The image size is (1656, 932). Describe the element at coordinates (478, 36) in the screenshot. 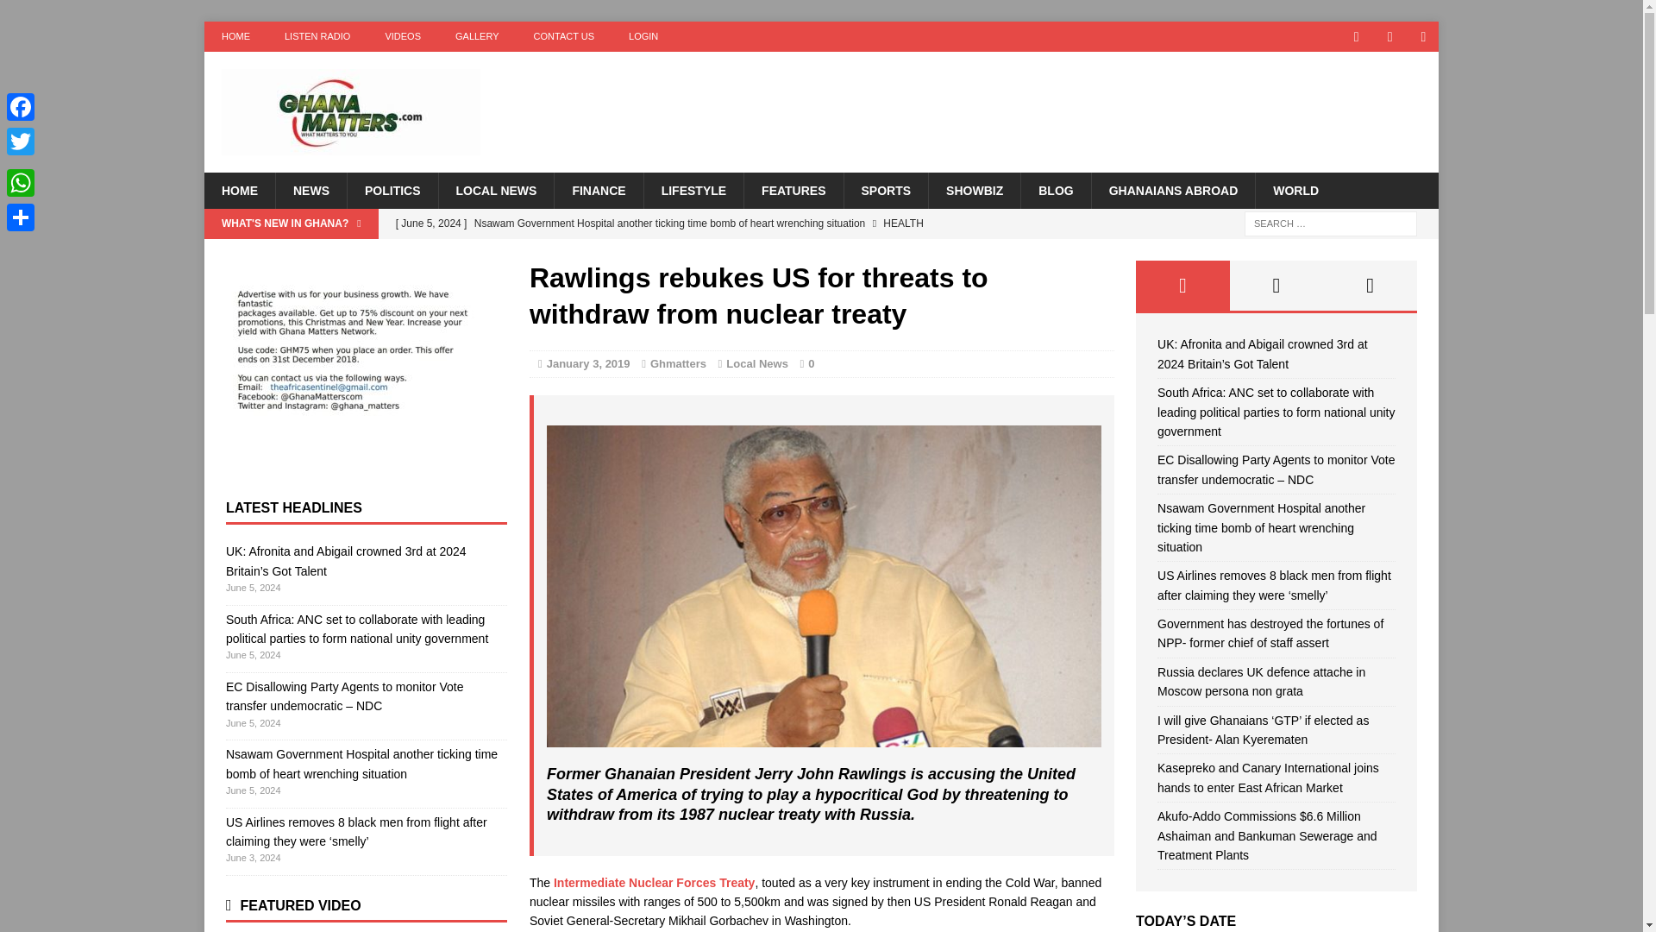

I see `GALLERY` at that location.